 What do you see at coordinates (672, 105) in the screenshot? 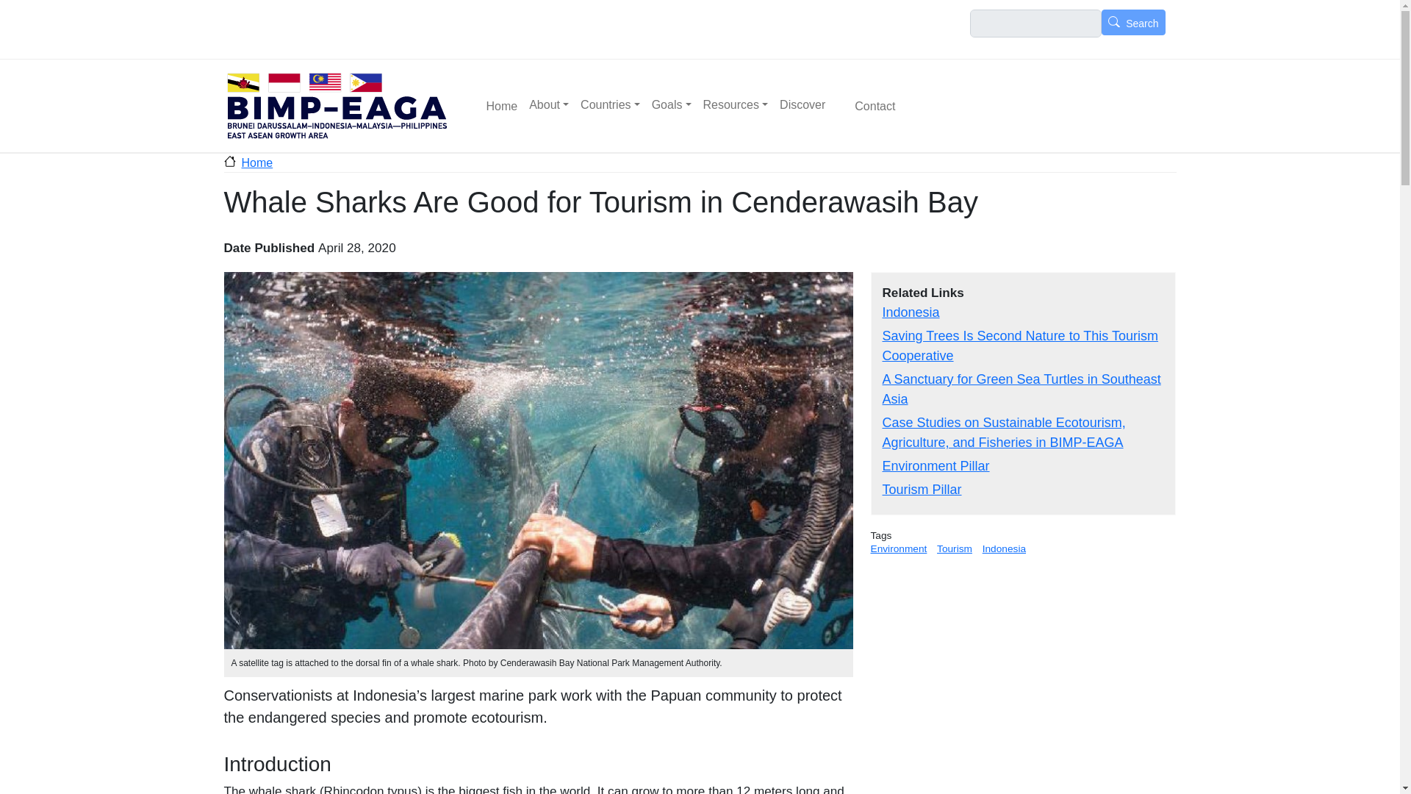
I see `Goals` at bounding box center [672, 105].